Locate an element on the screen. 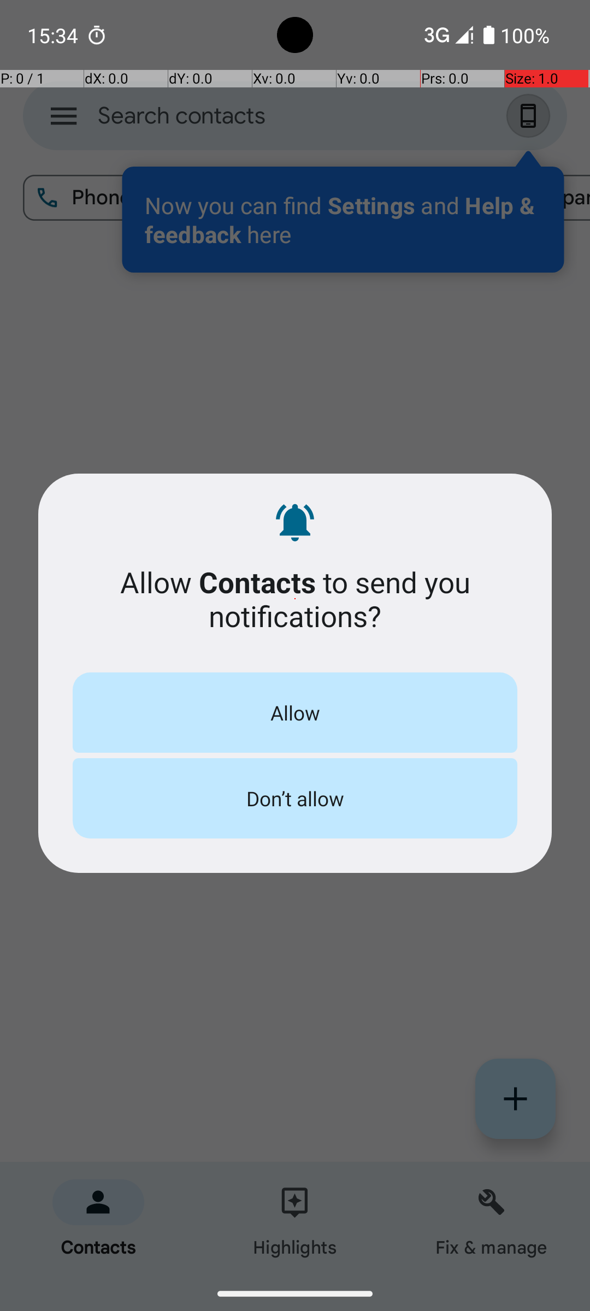 The height and width of the screenshot is (1311, 590). Allow Contacts to send you notifications? is located at coordinates (295, 599).